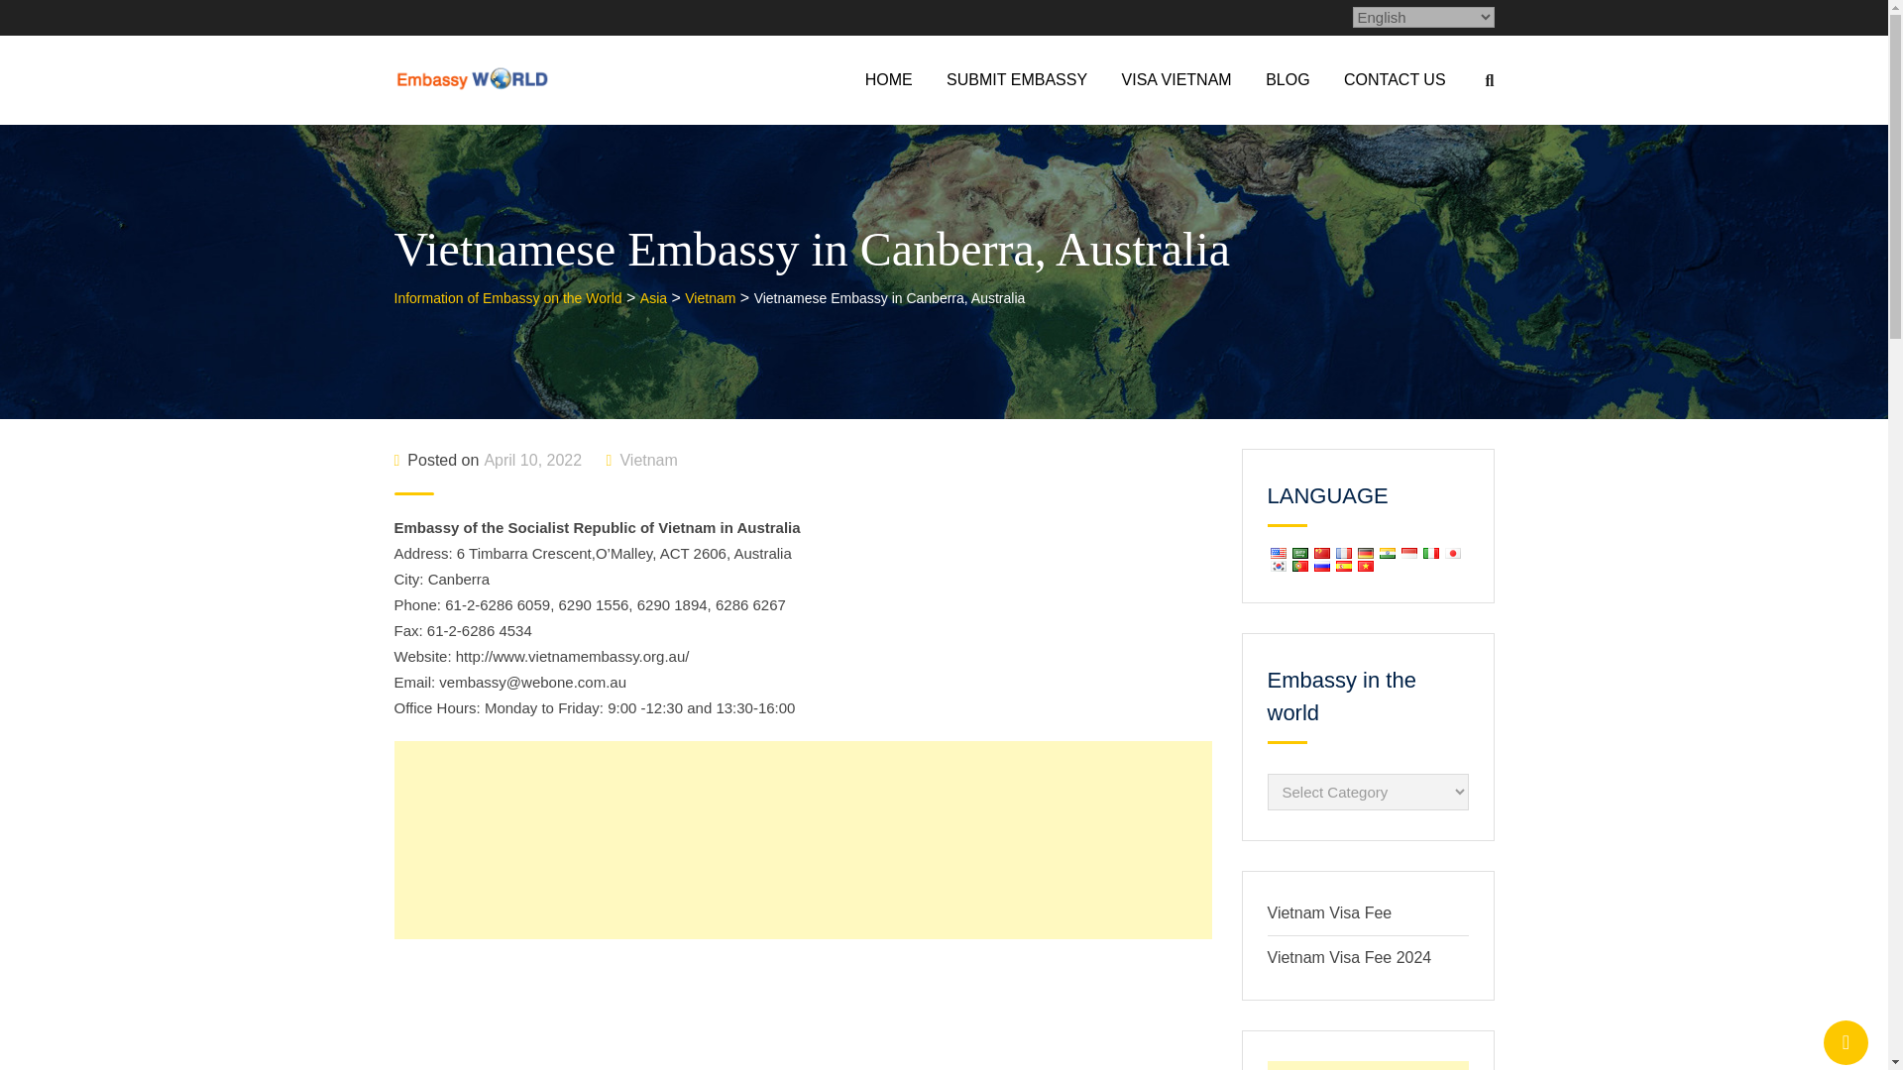 The height and width of the screenshot is (1070, 1903). What do you see at coordinates (803, 840) in the screenshot?
I see `Advertisement` at bounding box center [803, 840].